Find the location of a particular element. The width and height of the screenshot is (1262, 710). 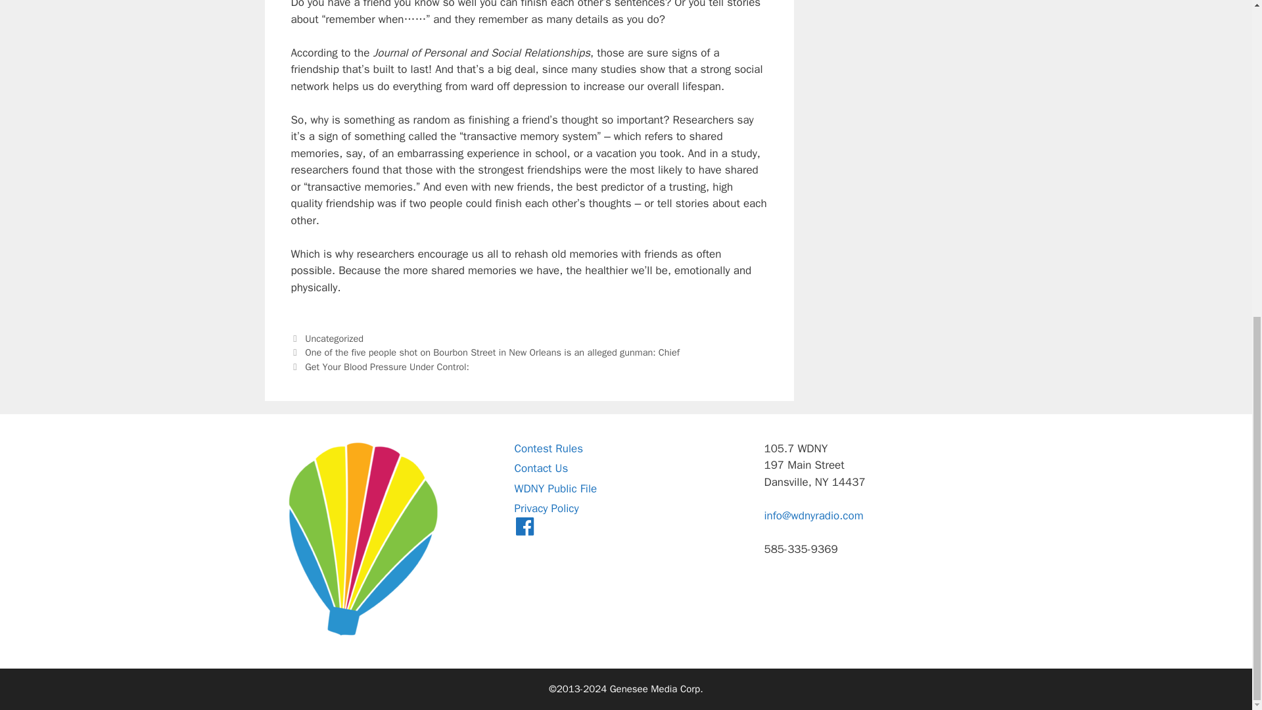

Menu Item is located at coordinates (525, 529).